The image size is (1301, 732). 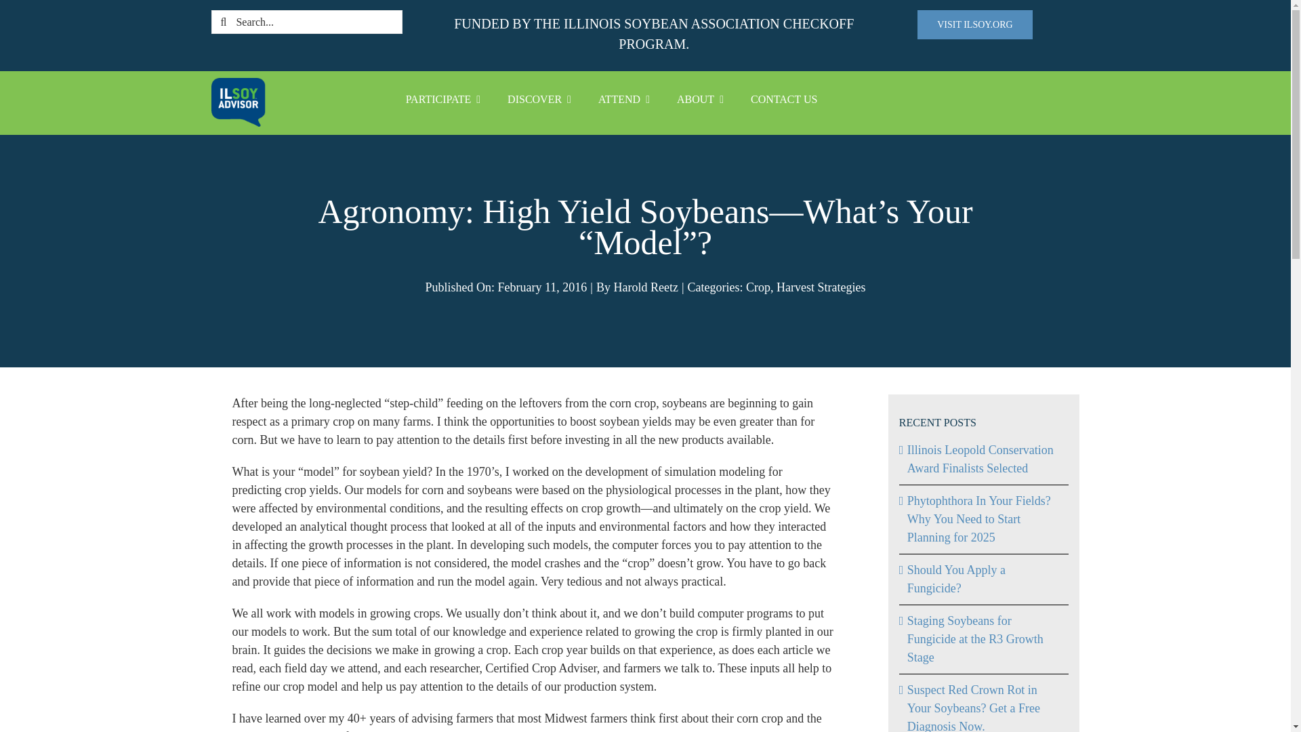 What do you see at coordinates (623, 99) in the screenshot?
I see `ATTEND` at bounding box center [623, 99].